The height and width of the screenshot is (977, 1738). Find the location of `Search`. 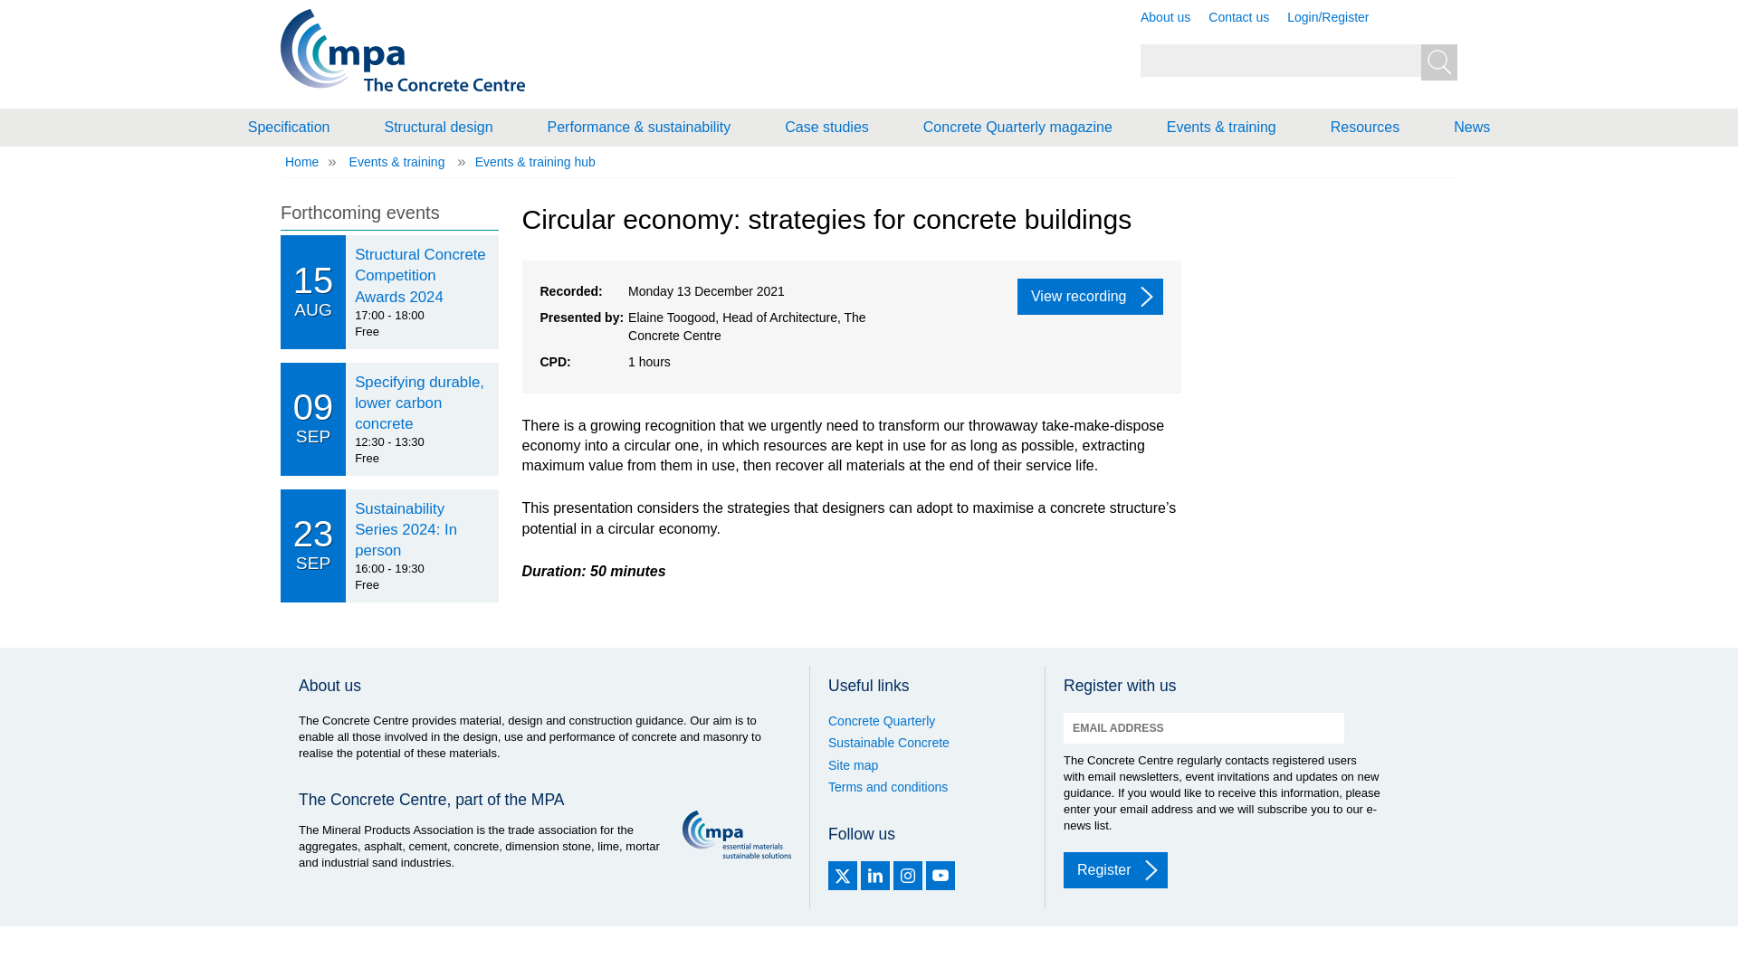

Search is located at coordinates (1439, 62).